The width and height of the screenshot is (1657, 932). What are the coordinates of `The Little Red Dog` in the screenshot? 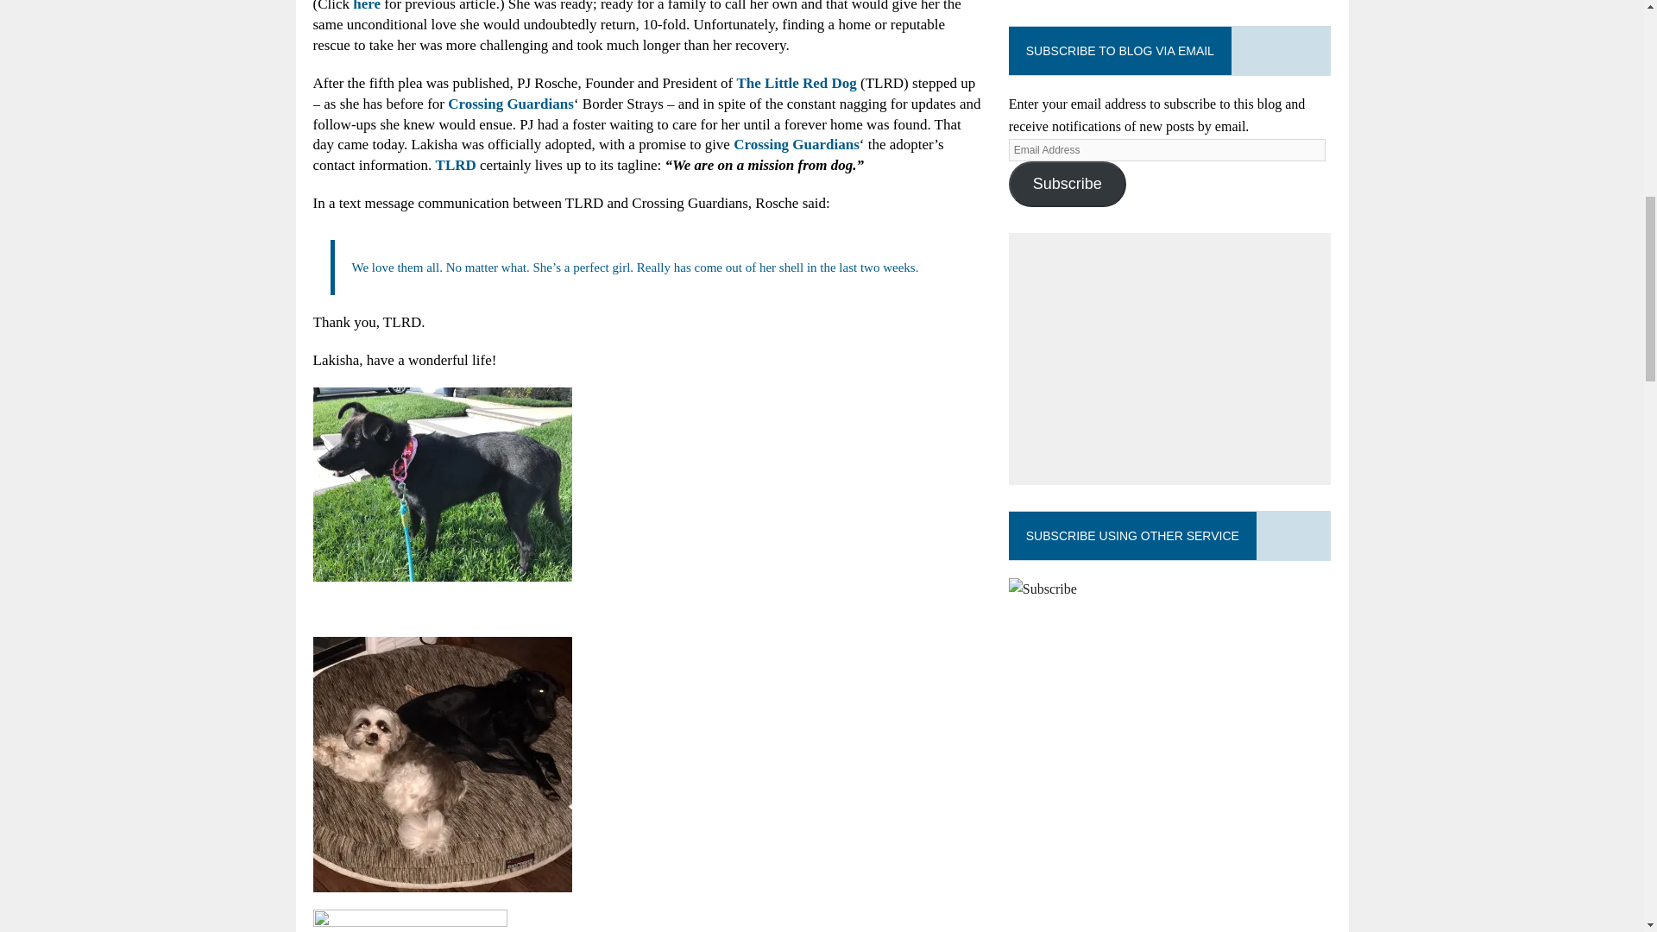 It's located at (797, 83).